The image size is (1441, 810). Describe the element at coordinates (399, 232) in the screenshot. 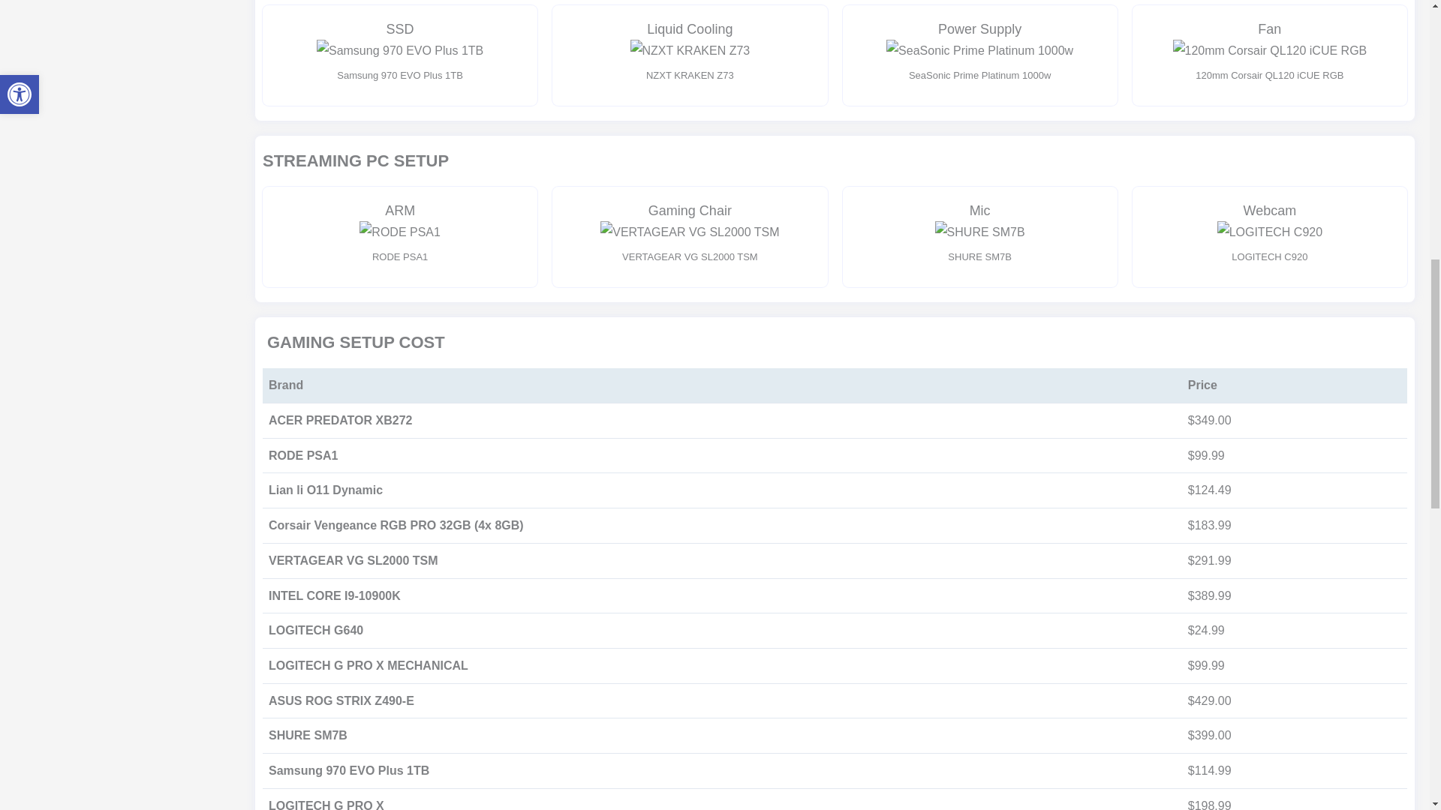

I see `RODE PSA1` at that location.